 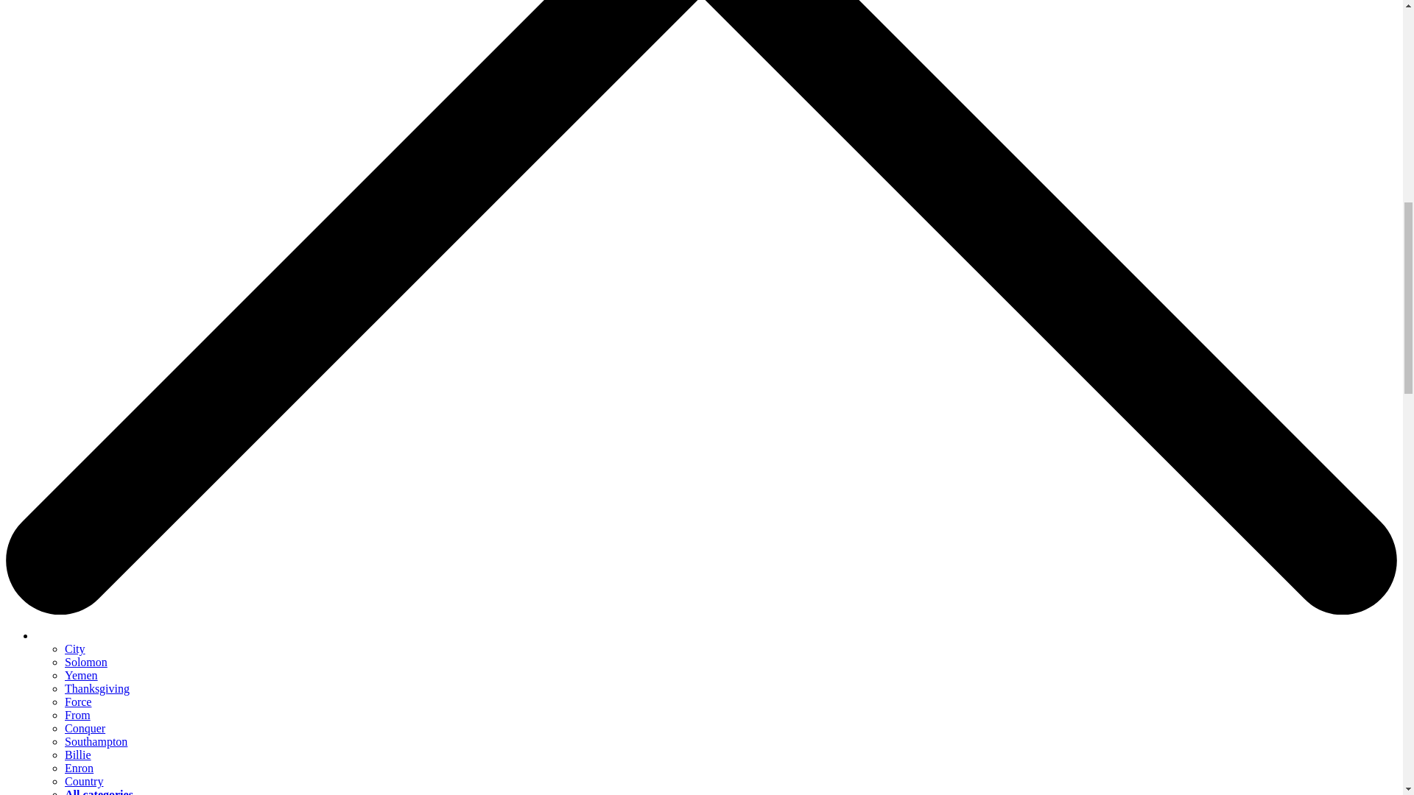 I want to click on Yemen, so click(x=81, y=675).